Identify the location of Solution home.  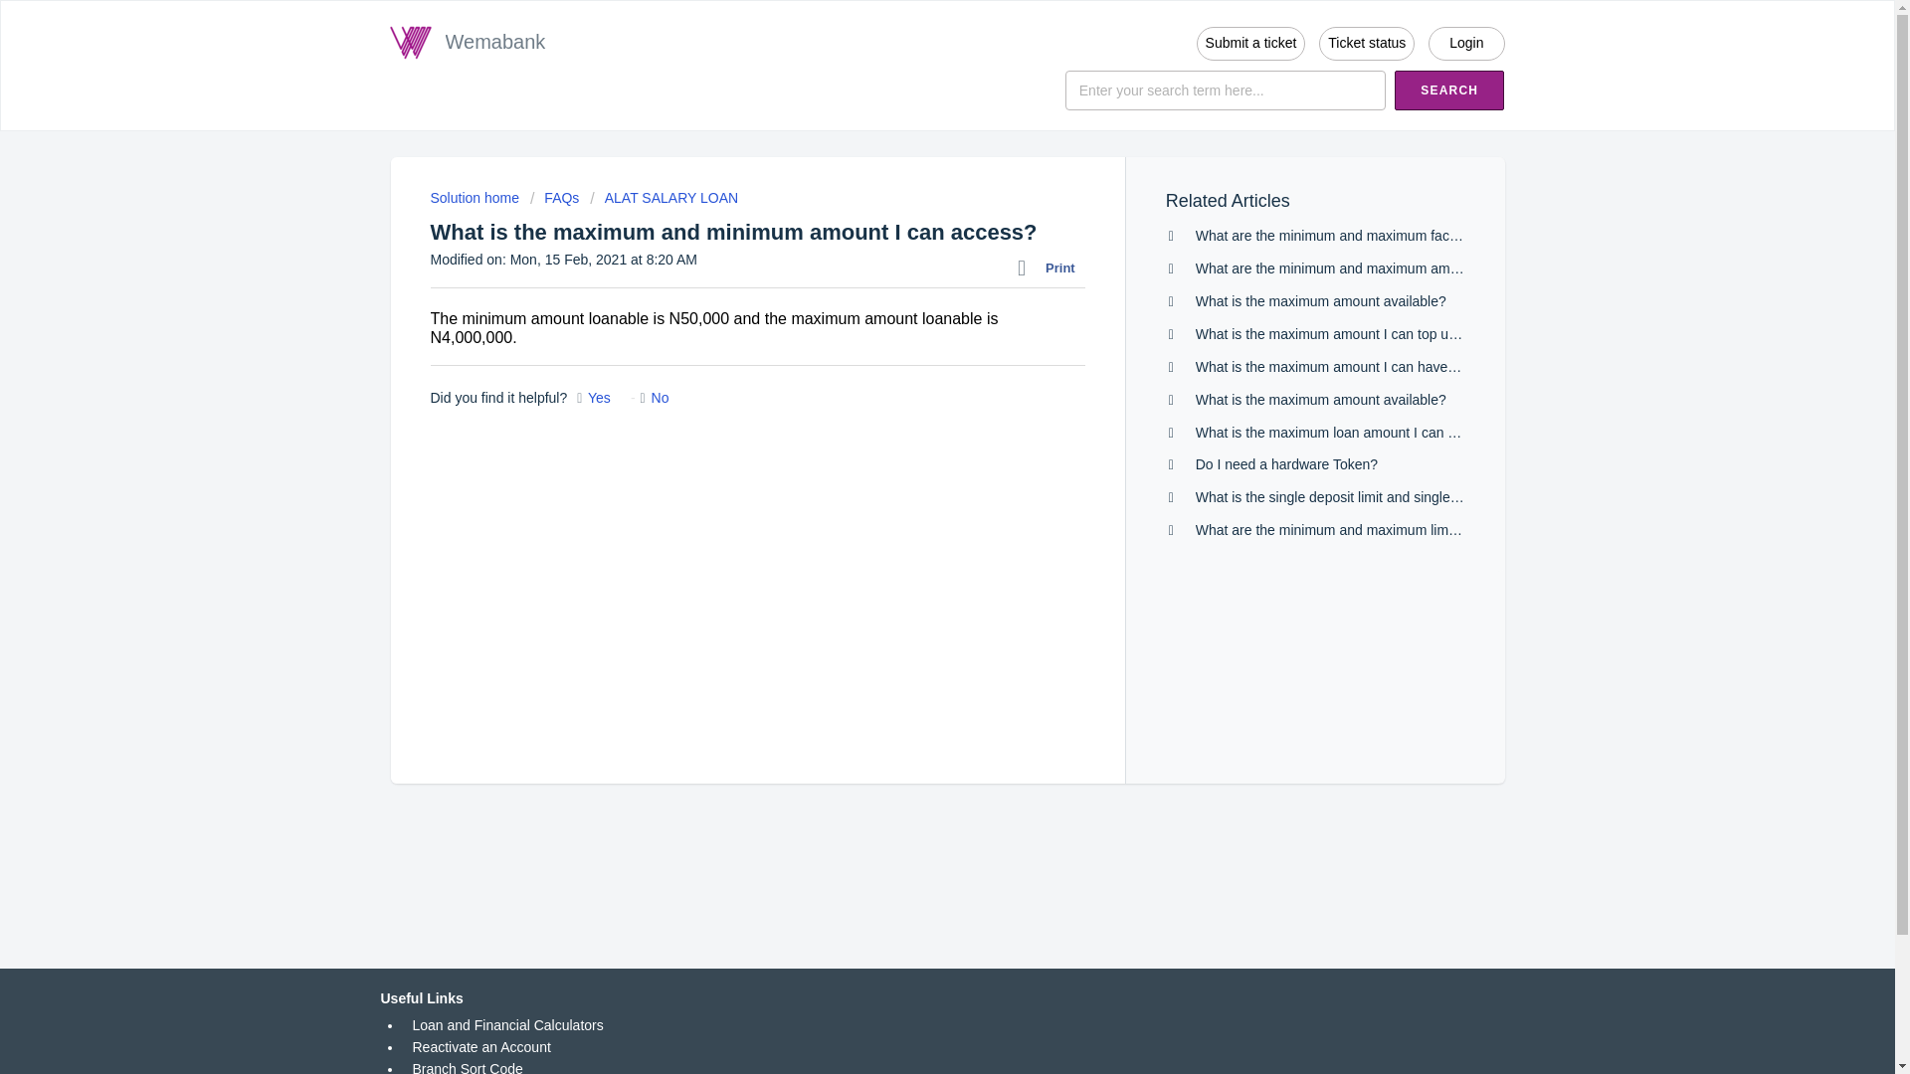
(476, 198).